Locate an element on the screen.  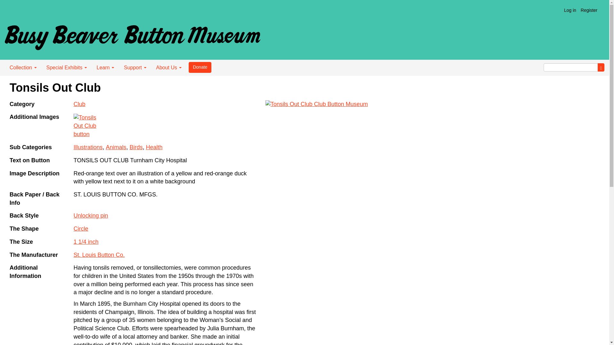
Birds is located at coordinates (136, 147).